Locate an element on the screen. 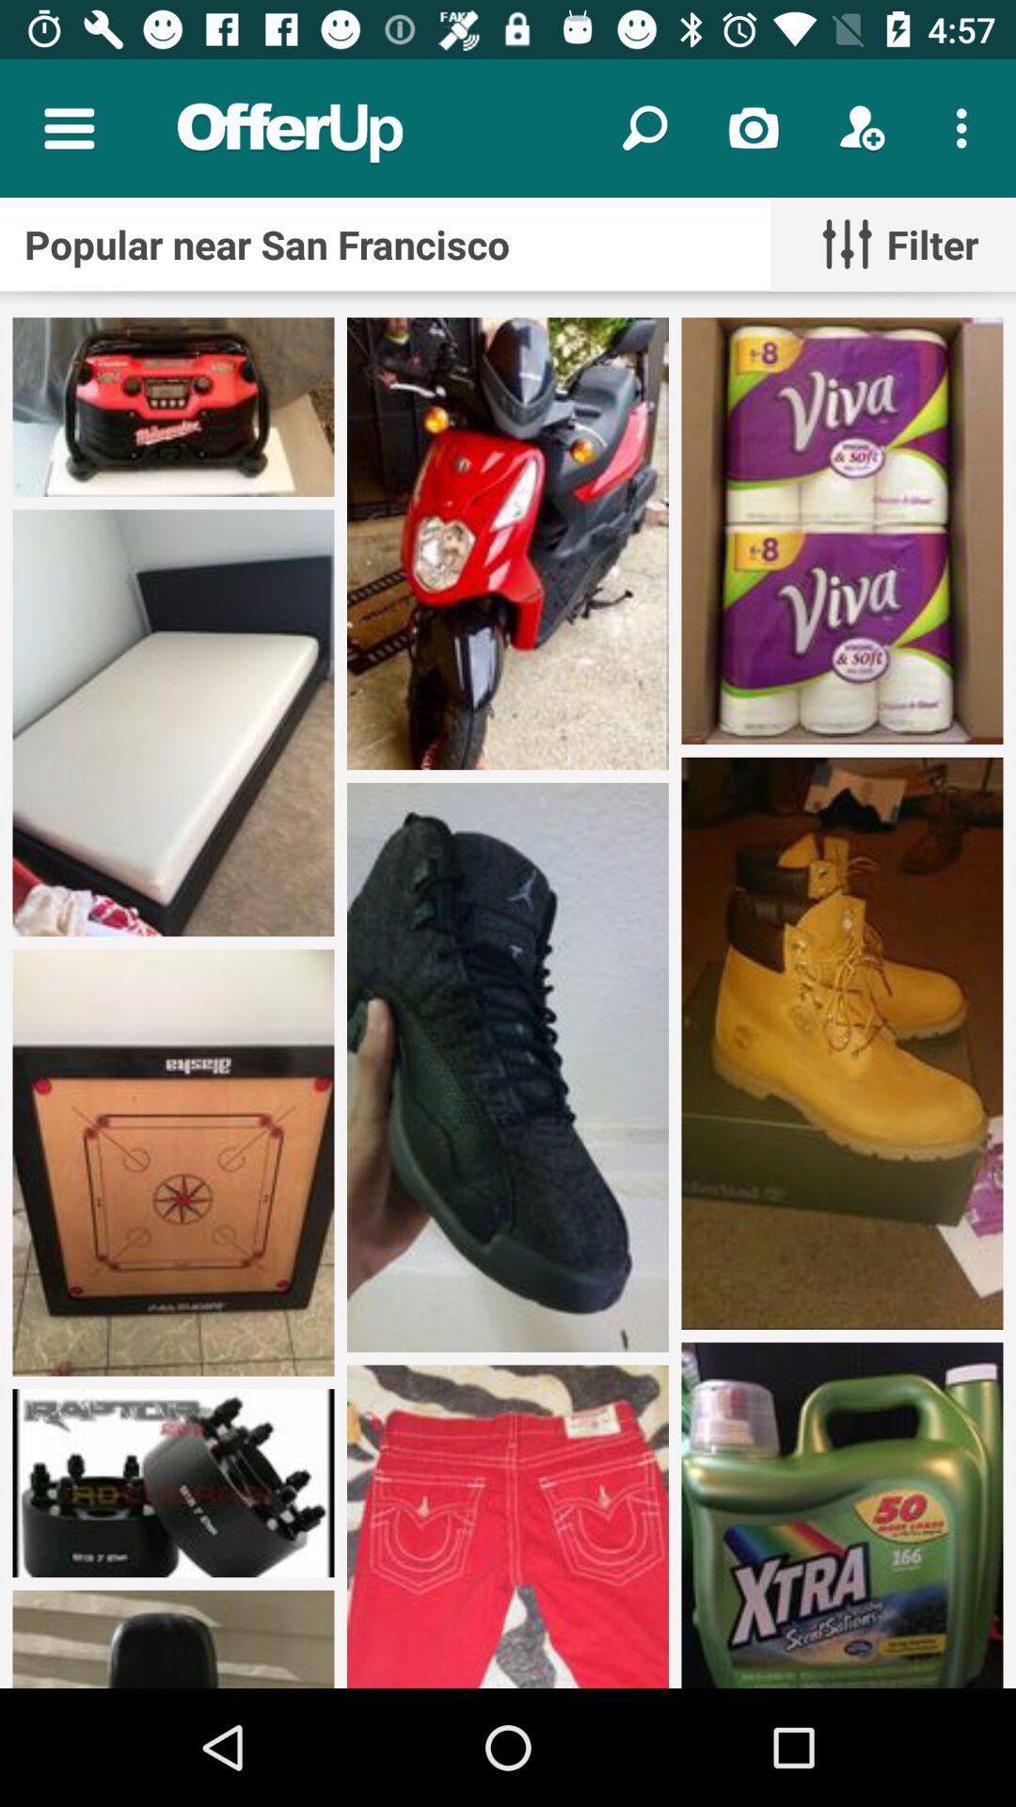 The width and height of the screenshot is (1016, 1807). go to the scooter image is located at coordinates (508, 543).